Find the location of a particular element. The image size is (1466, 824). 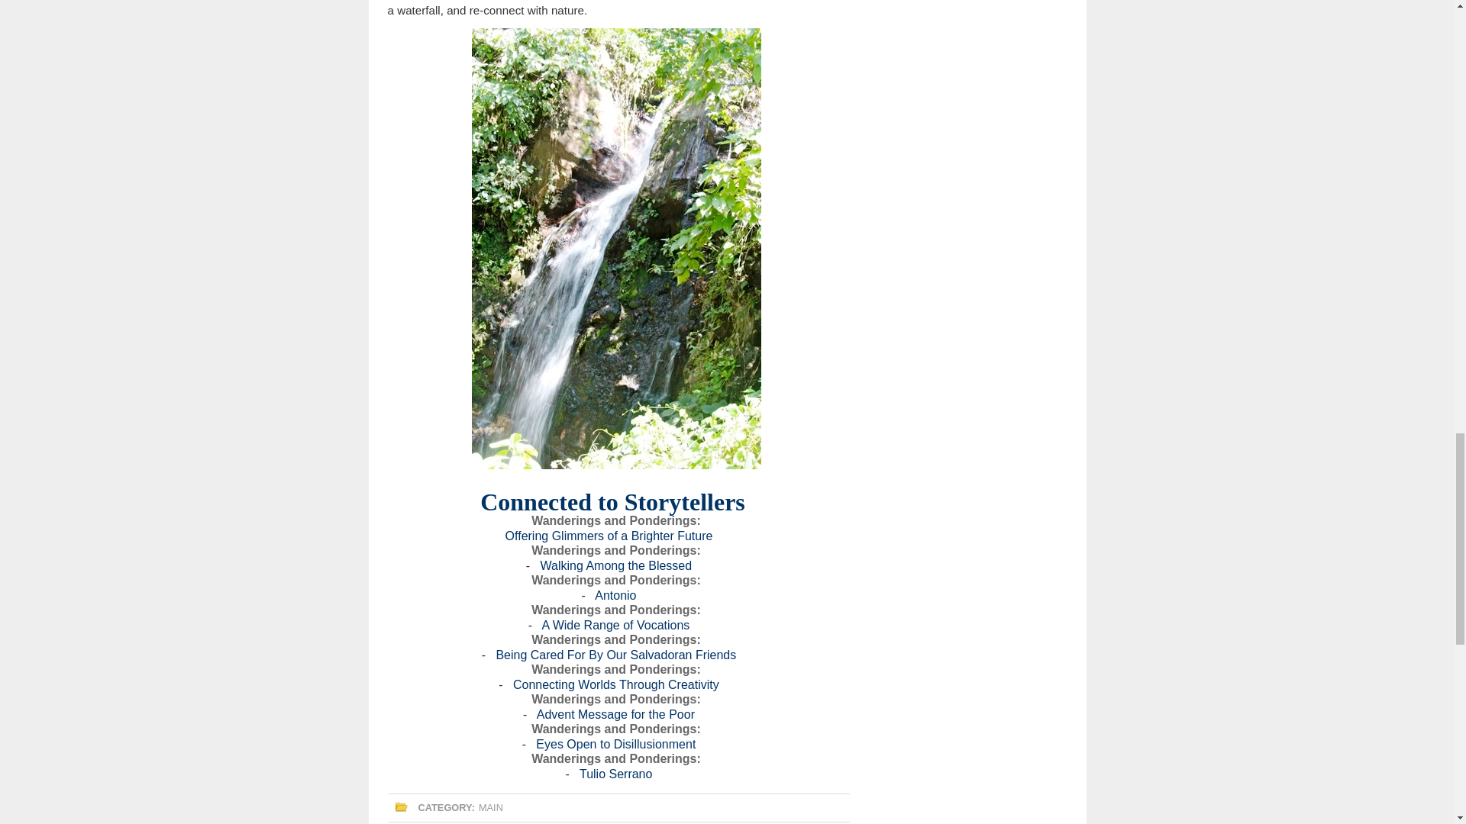

Connecting Worlds Through Creativity is located at coordinates (616, 684).